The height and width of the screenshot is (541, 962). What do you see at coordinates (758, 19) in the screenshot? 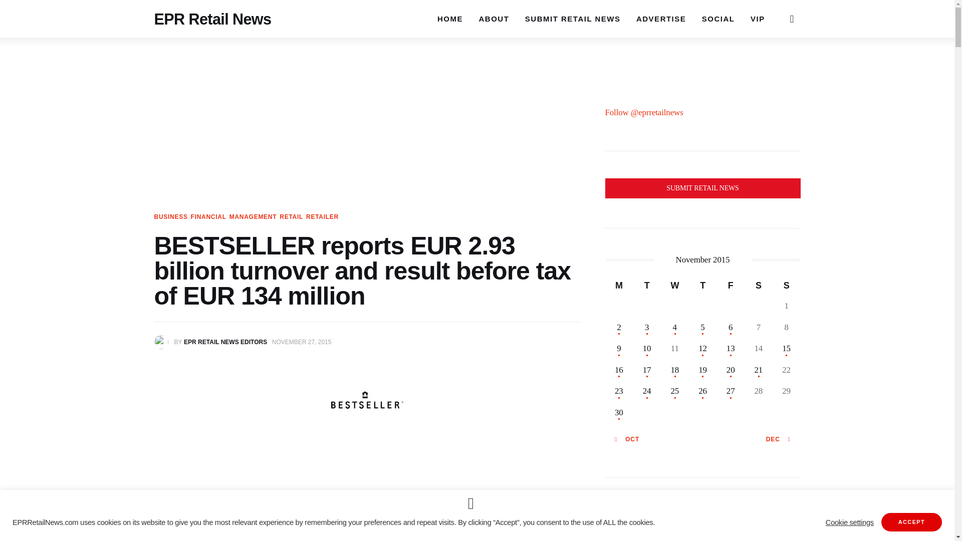
I see `VIP` at bounding box center [758, 19].